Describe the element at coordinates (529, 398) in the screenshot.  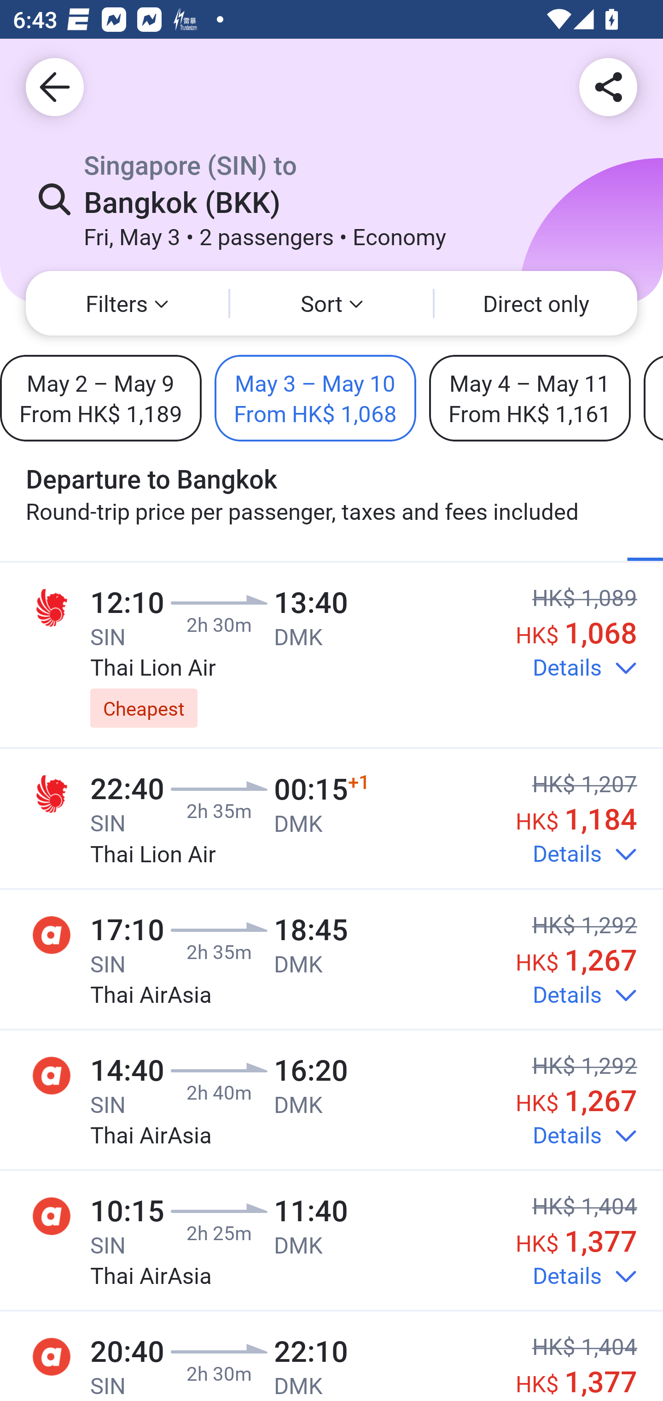
I see `May 4 – May 11 From HK$ 1,161` at that location.